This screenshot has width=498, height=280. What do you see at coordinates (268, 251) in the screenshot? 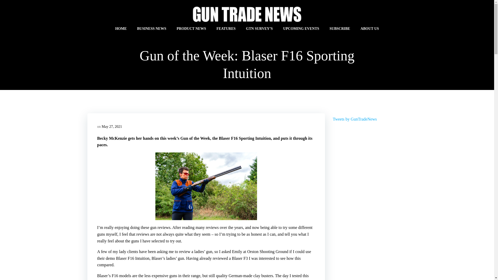
I see `Orston Shooting Ground` at bounding box center [268, 251].